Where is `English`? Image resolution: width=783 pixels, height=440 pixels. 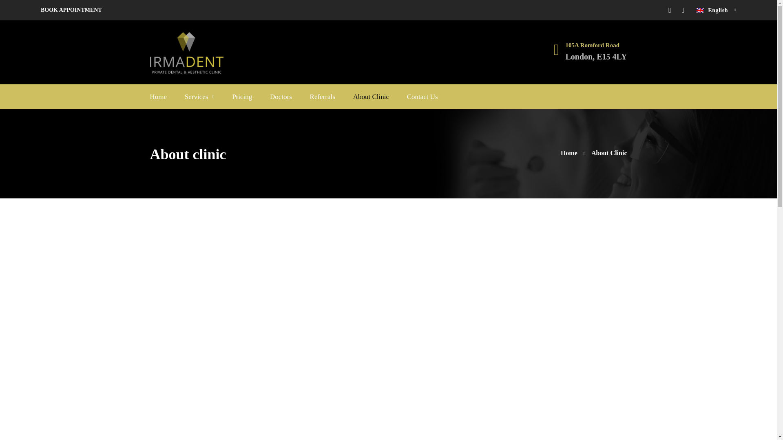 English is located at coordinates (716, 10).